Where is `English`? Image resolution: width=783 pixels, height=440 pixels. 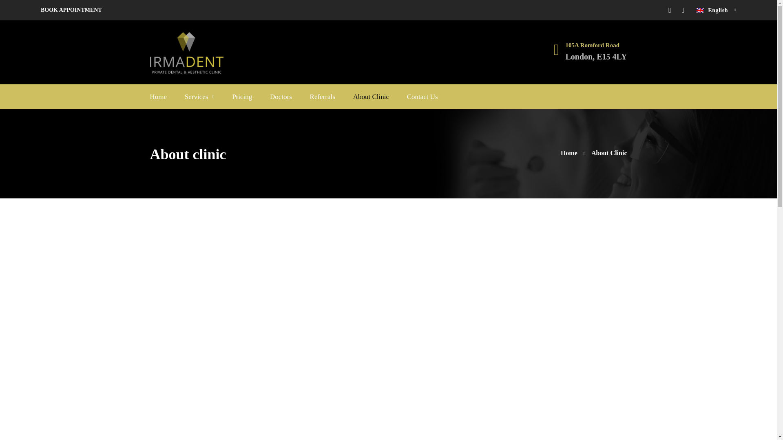 English is located at coordinates (716, 10).